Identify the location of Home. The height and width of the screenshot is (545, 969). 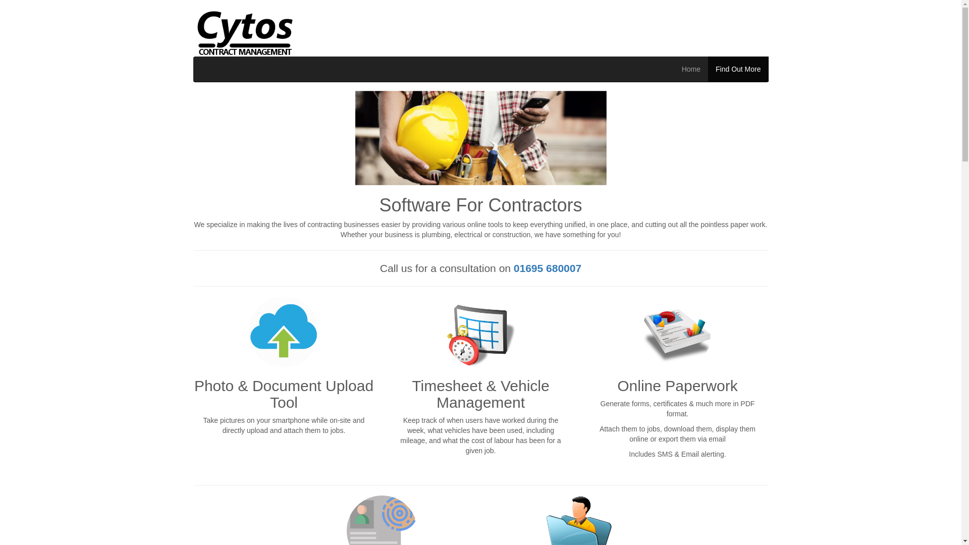
(691, 69).